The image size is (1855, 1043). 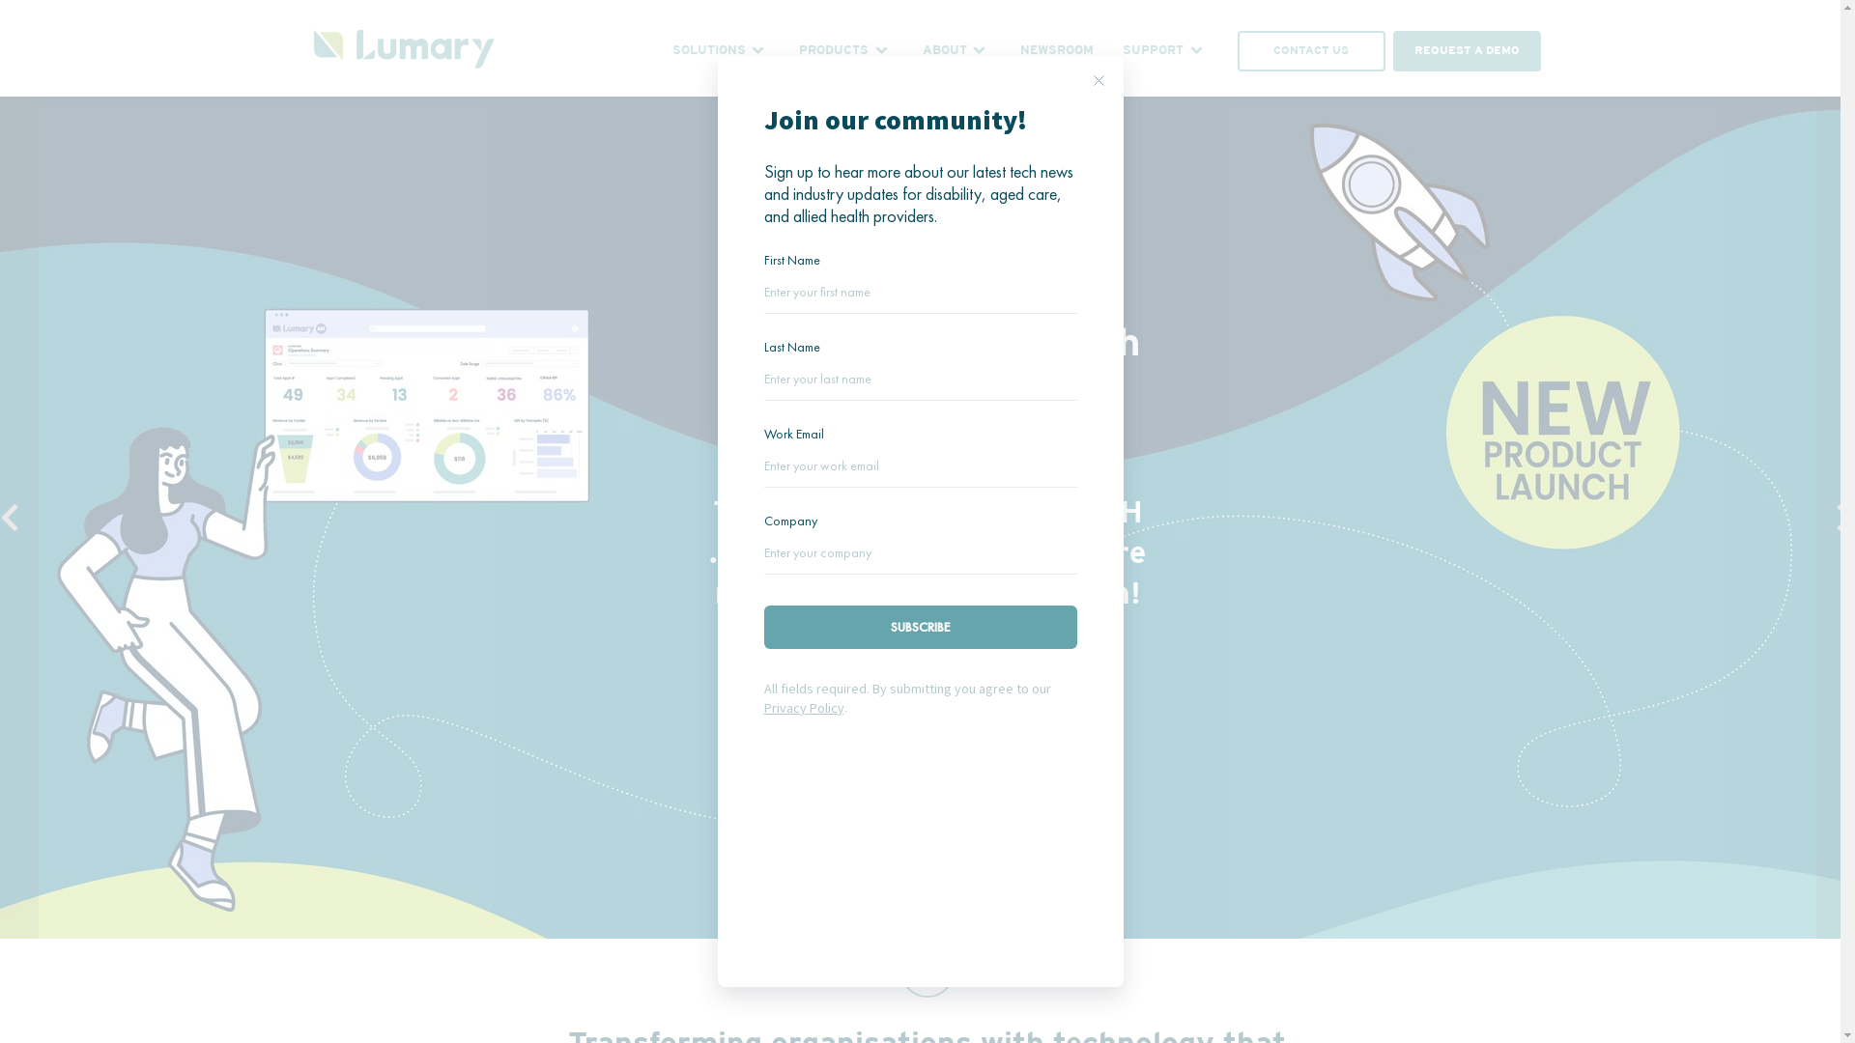 I want to click on NEWSROOM, so click(x=1057, y=51).